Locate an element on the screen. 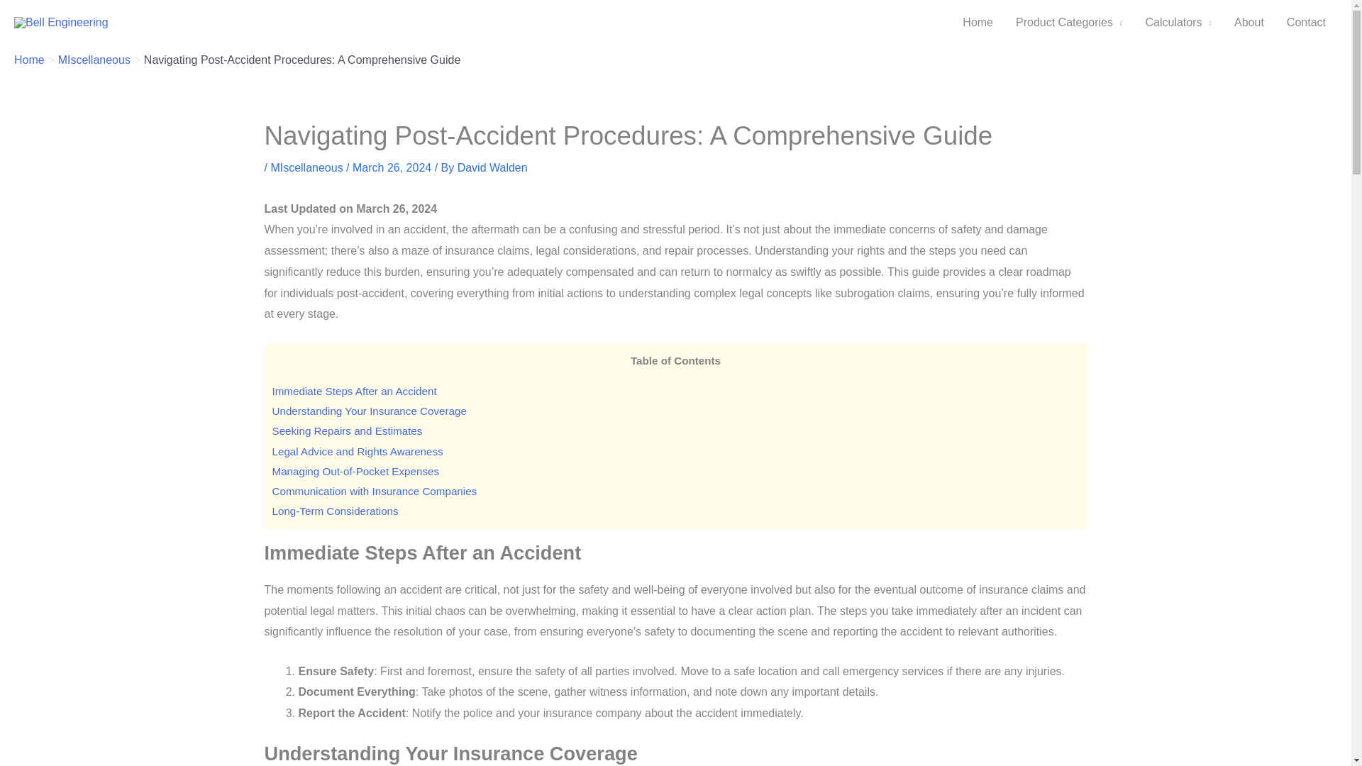 This screenshot has height=766, width=1362. About is located at coordinates (1248, 23).